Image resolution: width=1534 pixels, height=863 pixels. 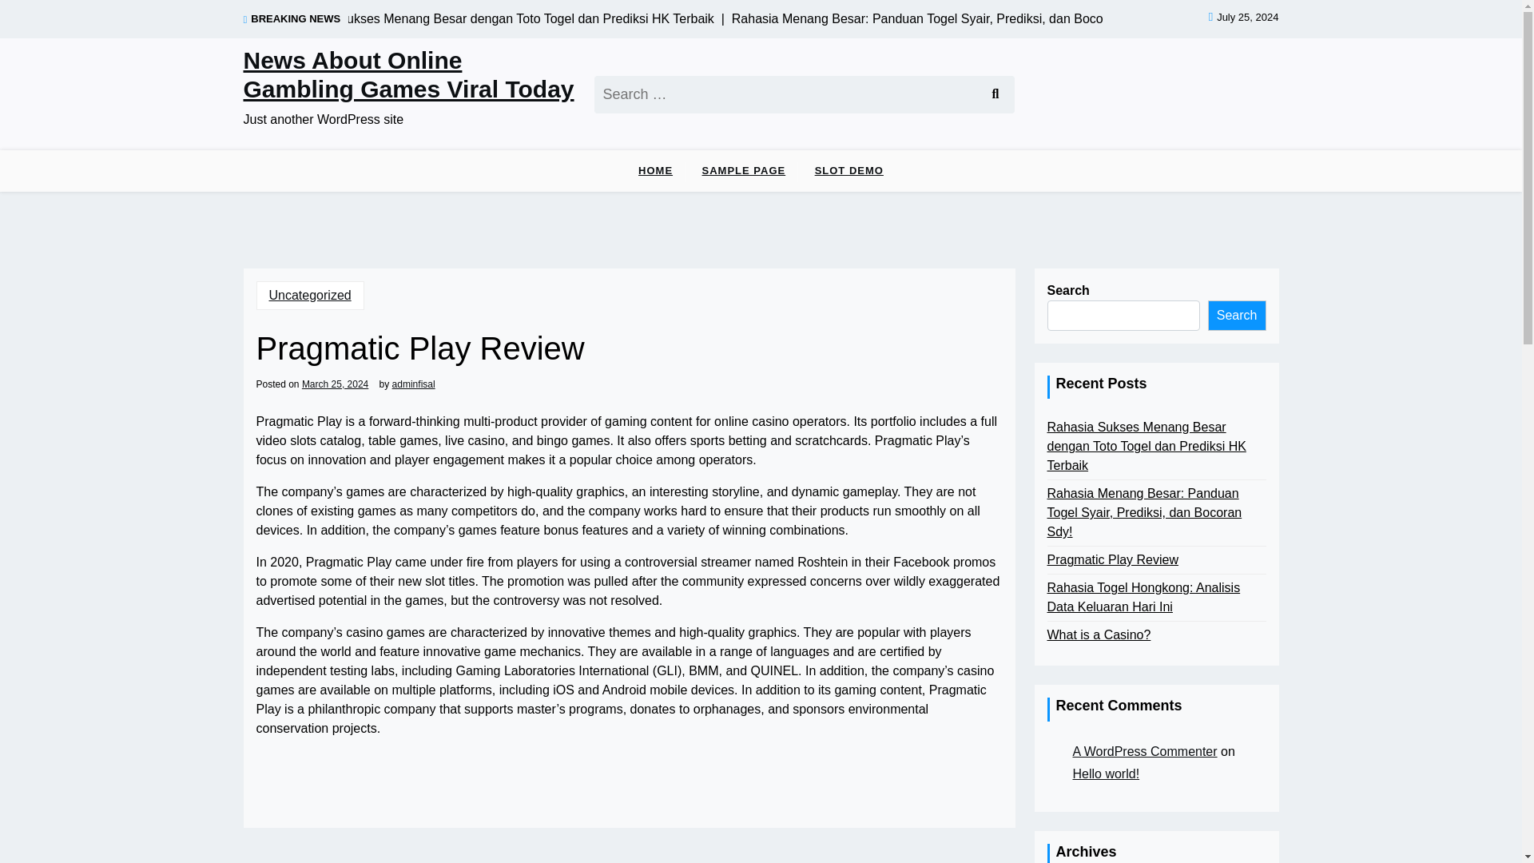 What do you see at coordinates (414, 384) in the screenshot?
I see `adminfisal` at bounding box center [414, 384].